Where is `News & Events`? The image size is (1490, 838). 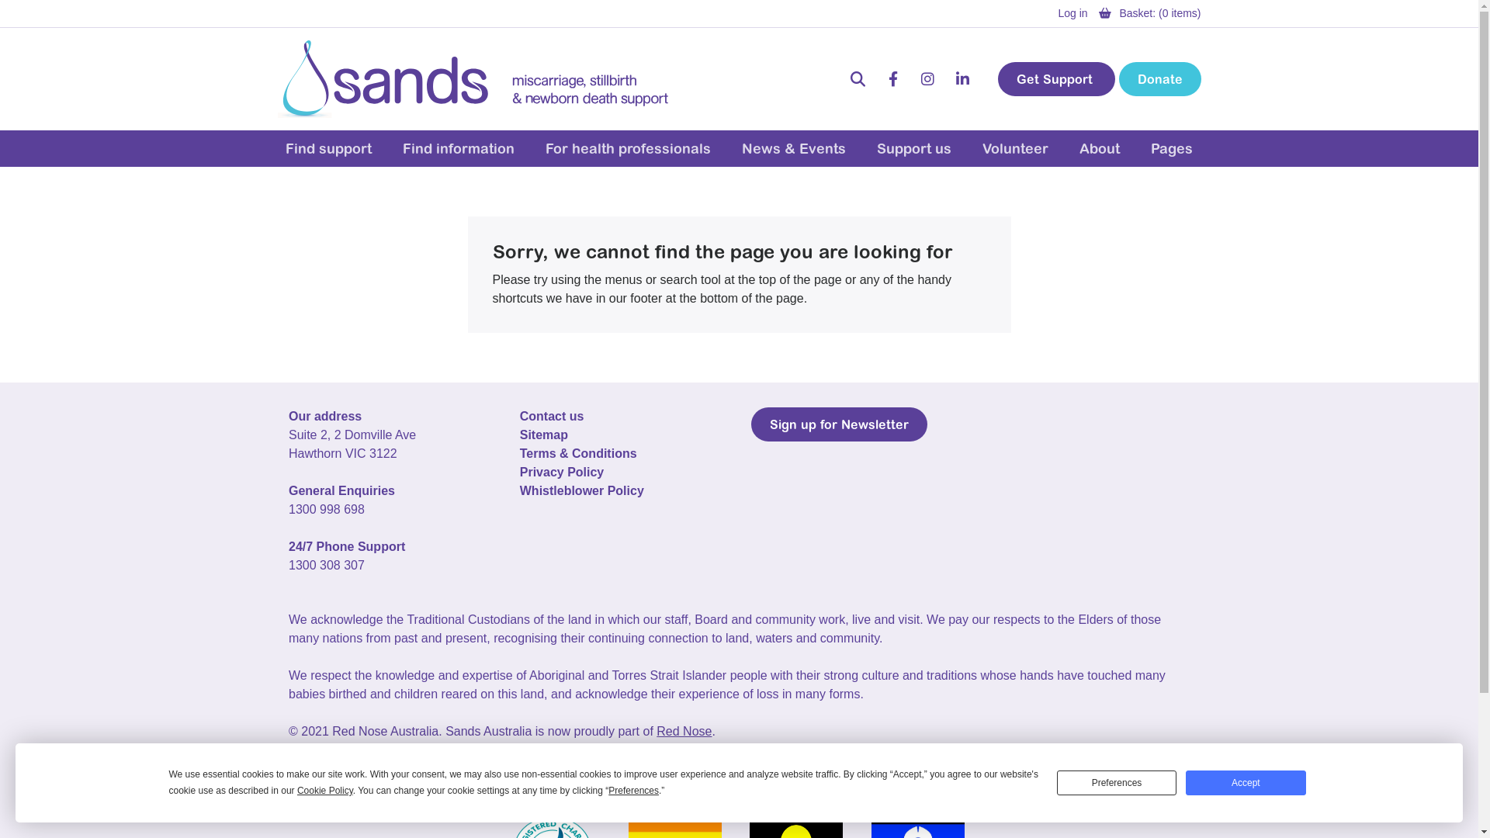
News & Events is located at coordinates (794, 149).